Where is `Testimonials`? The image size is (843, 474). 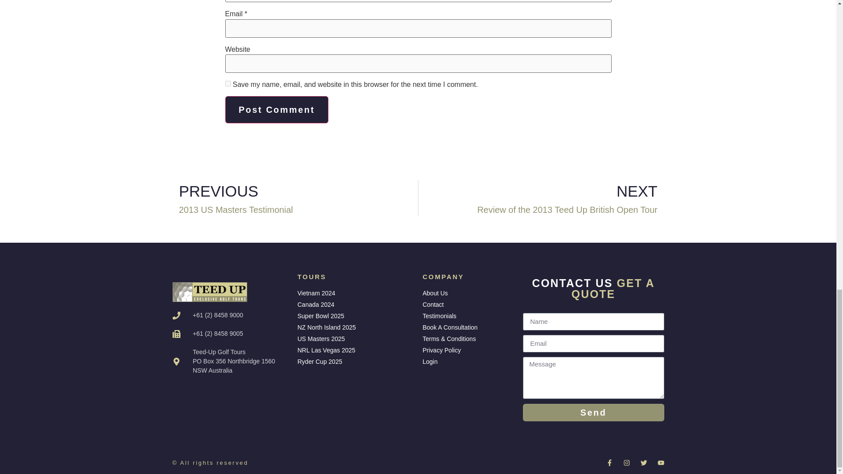
Testimonials is located at coordinates (277, 110).